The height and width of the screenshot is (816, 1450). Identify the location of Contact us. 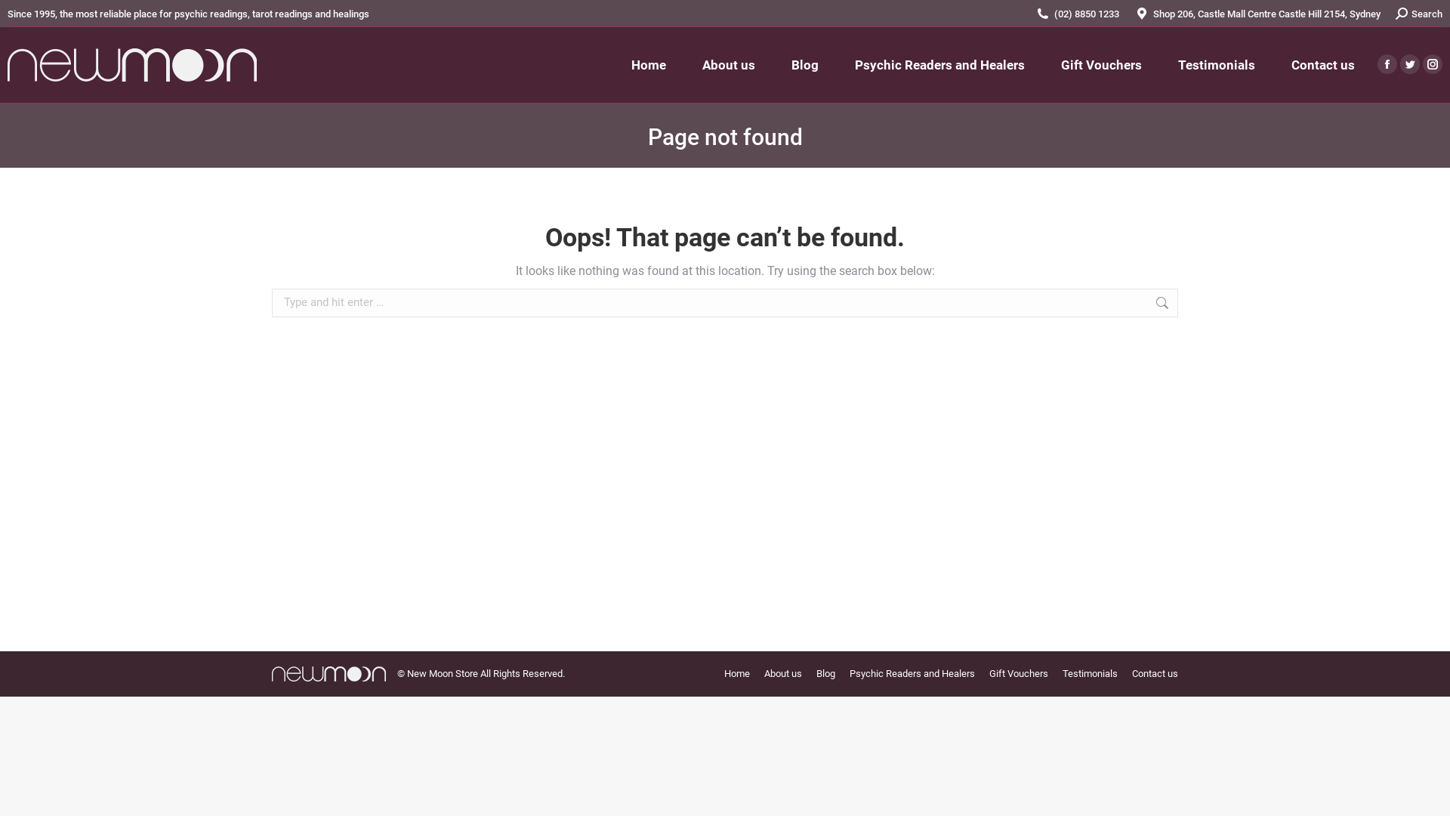
(1155, 674).